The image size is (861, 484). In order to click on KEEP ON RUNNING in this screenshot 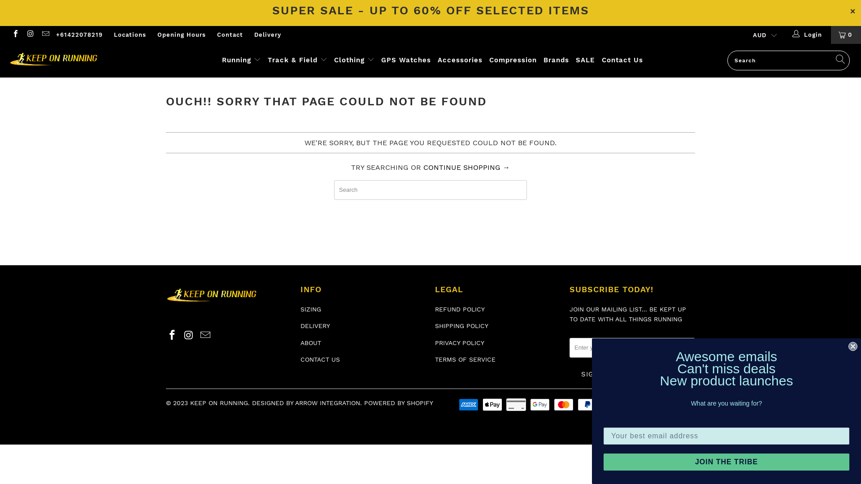, I will do `click(219, 403)`.